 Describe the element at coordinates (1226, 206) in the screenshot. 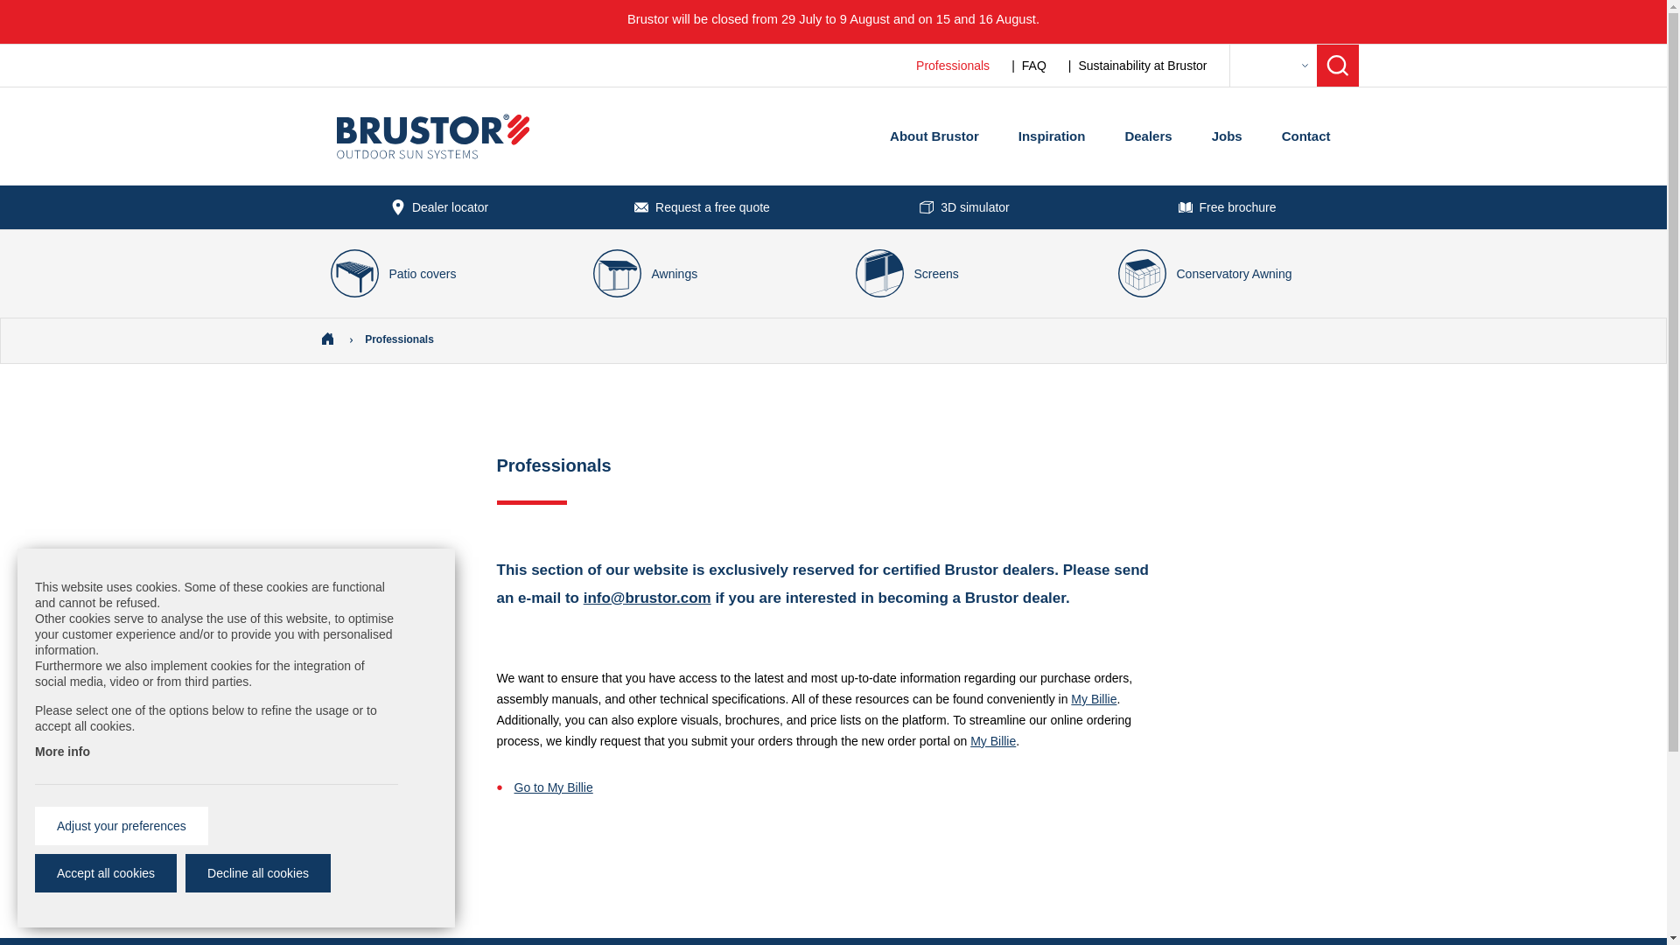

I see `Free brochure` at that location.